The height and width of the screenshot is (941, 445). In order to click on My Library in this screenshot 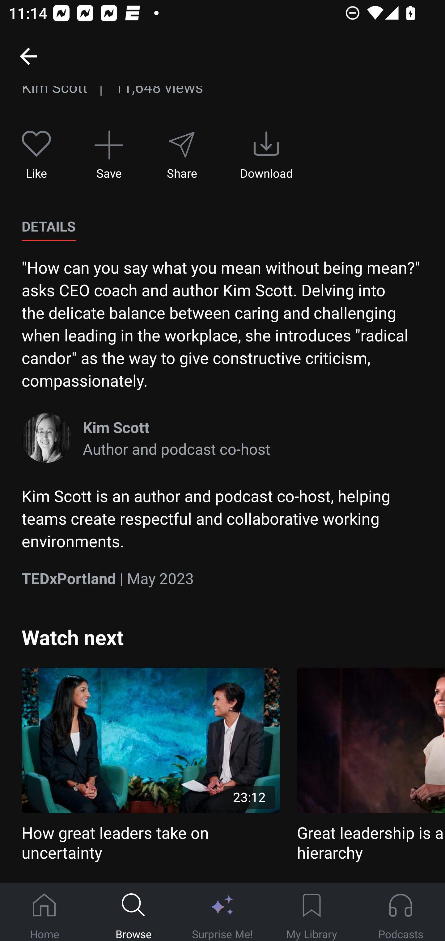, I will do `click(311, 912)`.